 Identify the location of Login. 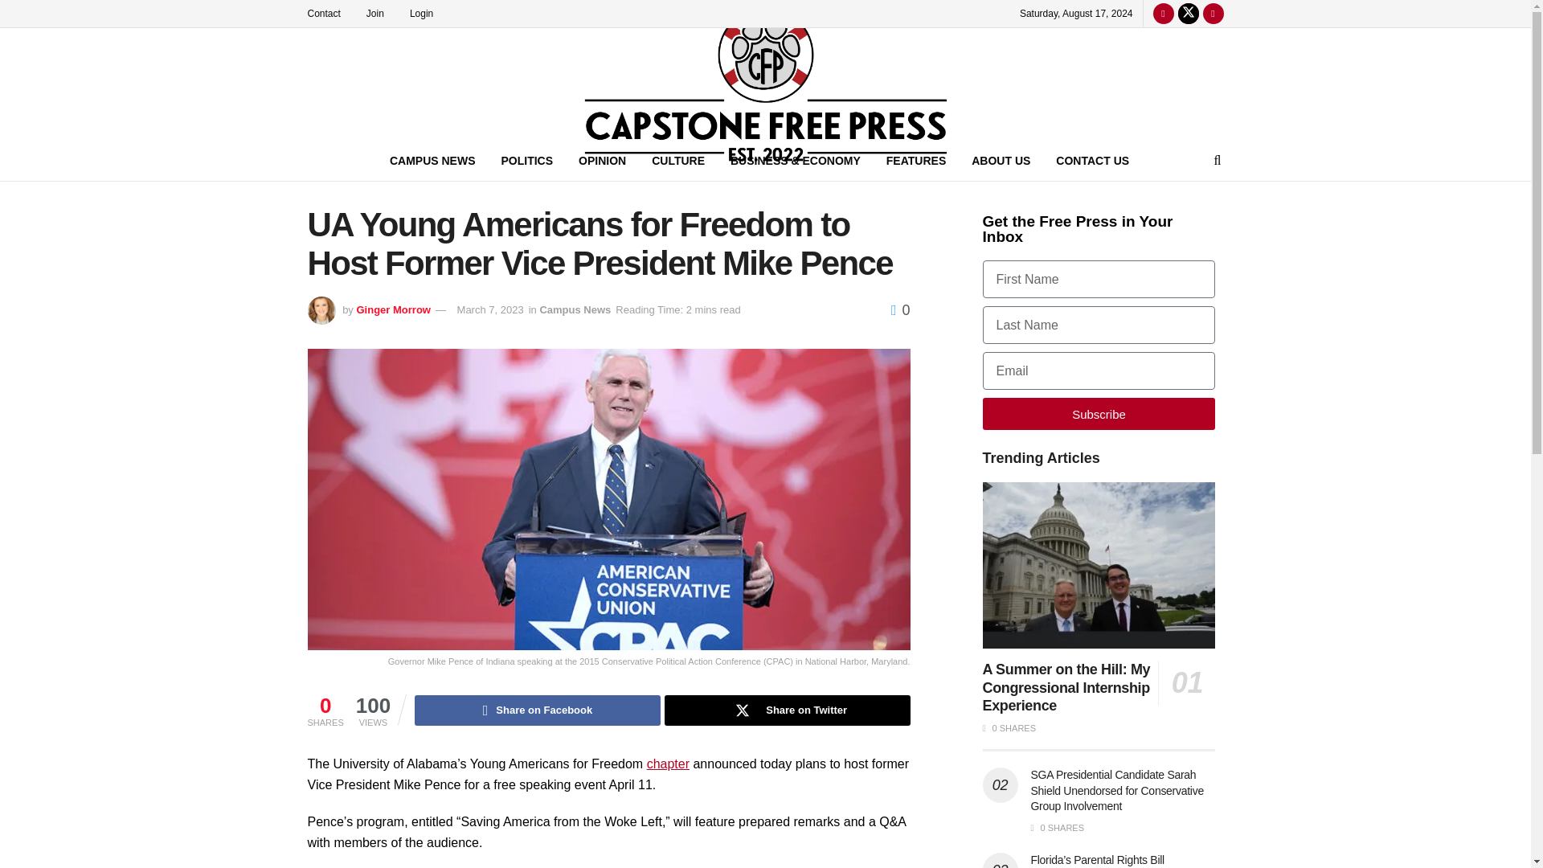
(429, 13).